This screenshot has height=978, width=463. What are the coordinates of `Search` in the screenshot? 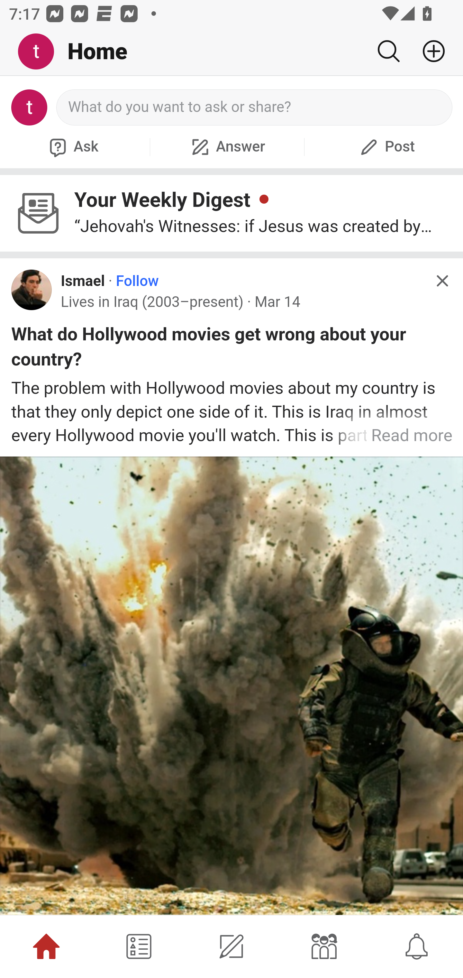 It's located at (388, 51).